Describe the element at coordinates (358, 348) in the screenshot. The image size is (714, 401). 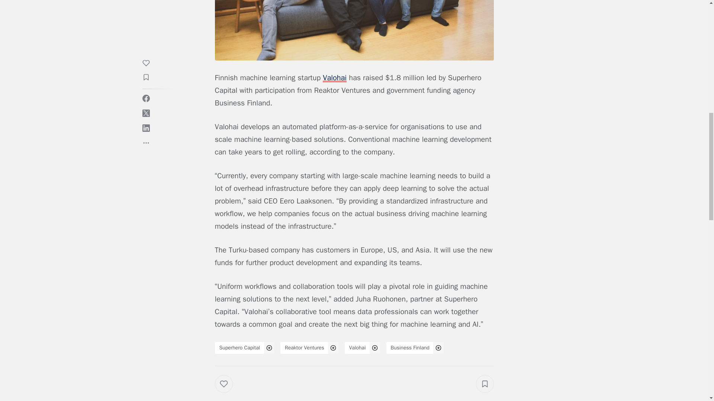
I see `Valohai` at that location.